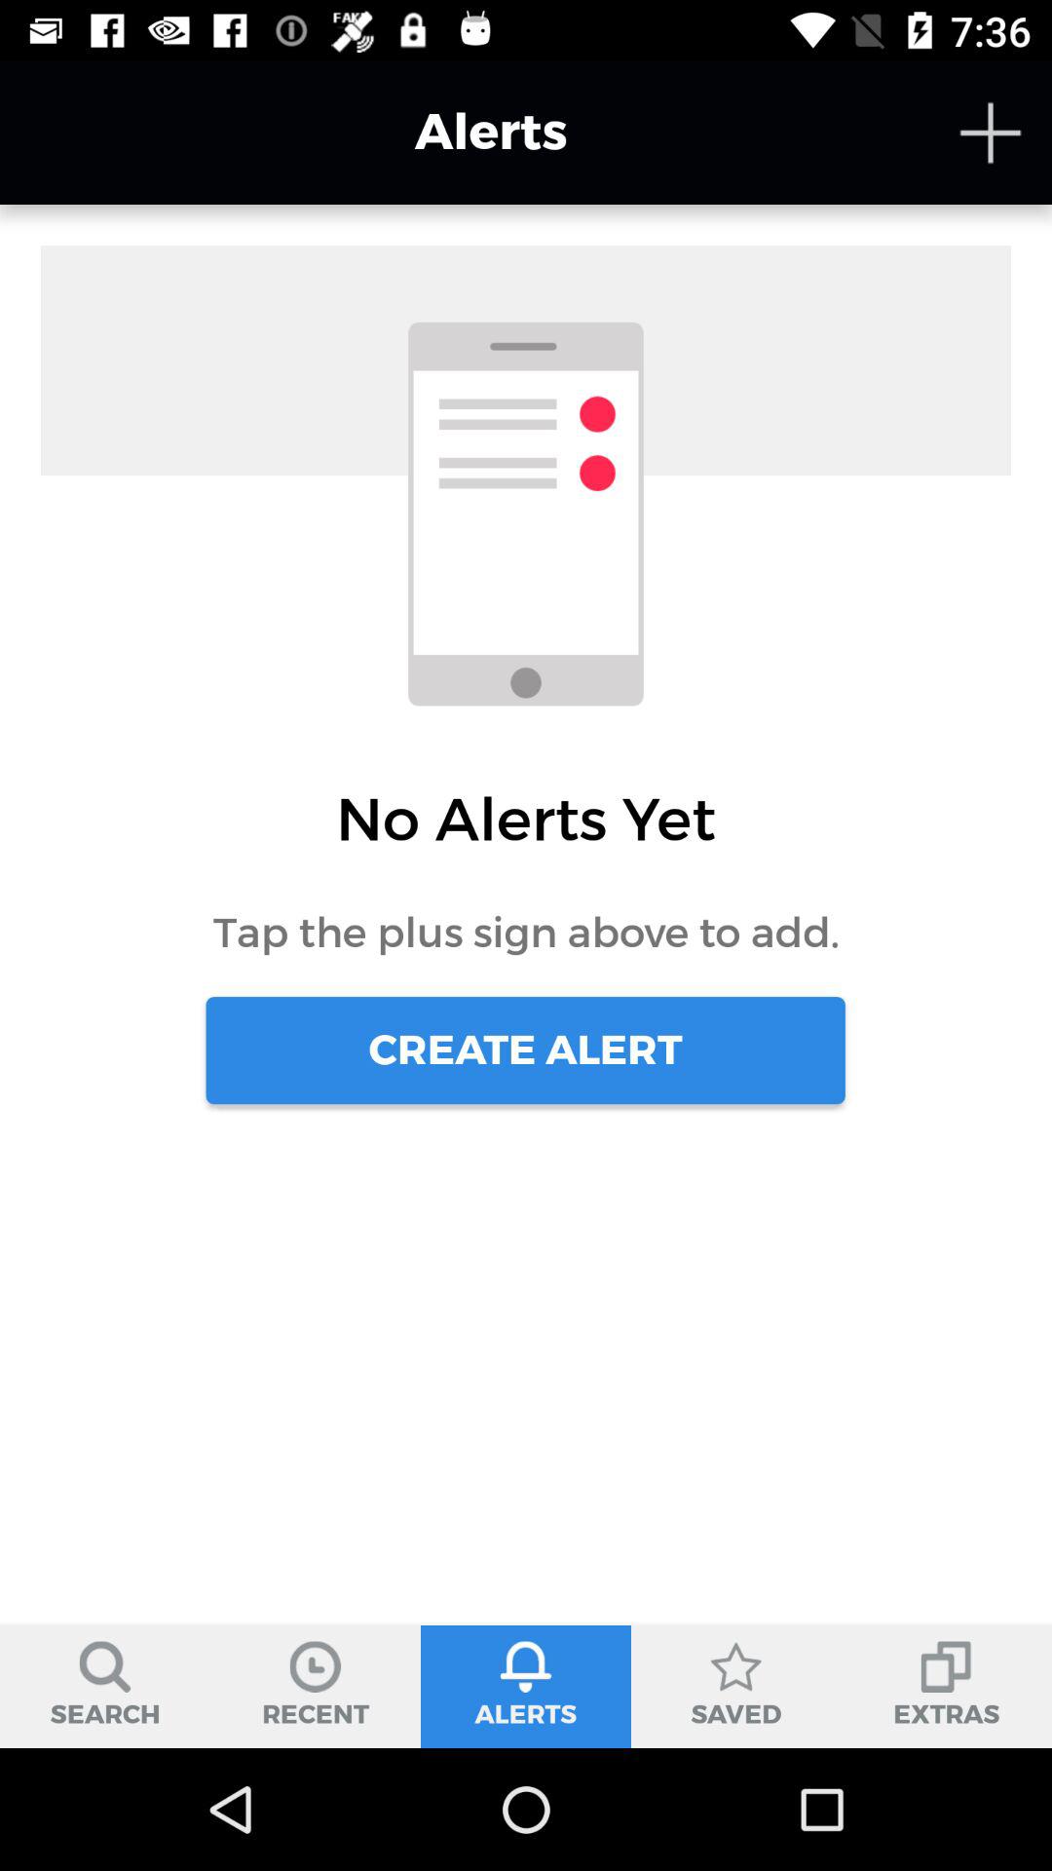  Describe the element at coordinates (525, 1050) in the screenshot. I see `tap the create alert` at that location.